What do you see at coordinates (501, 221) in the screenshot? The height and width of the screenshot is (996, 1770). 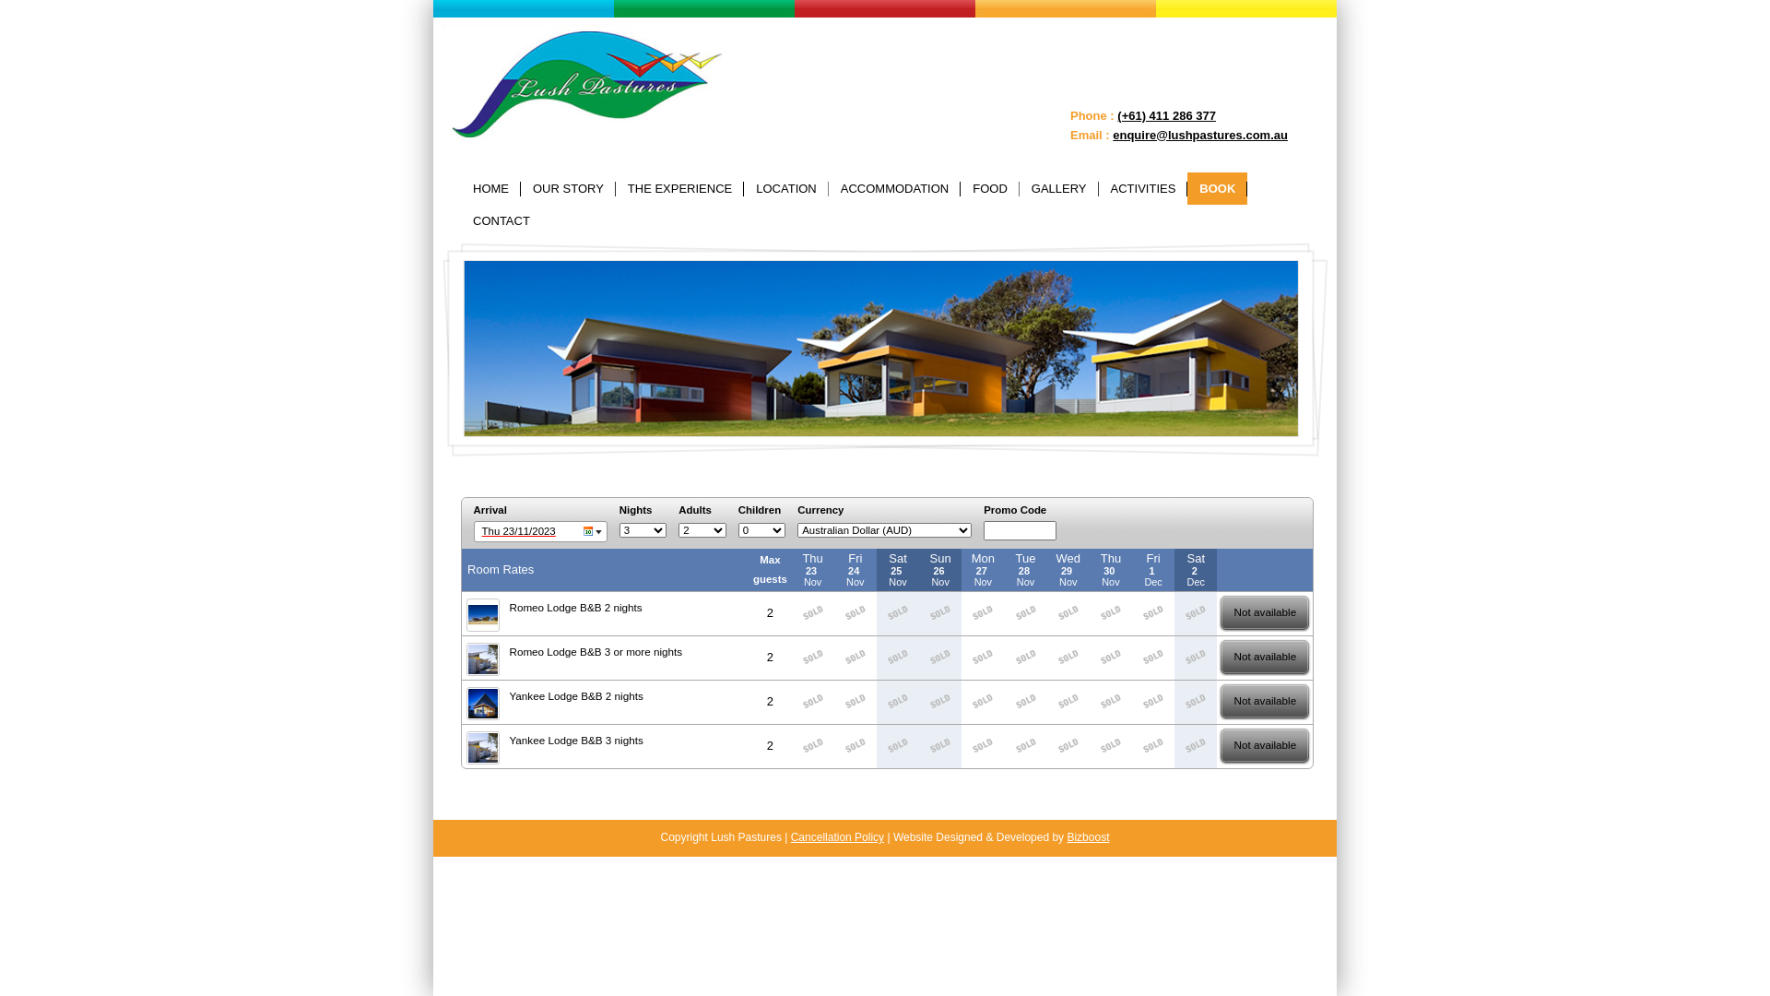 I see `CONTACT` at bounding box center [501, 221].